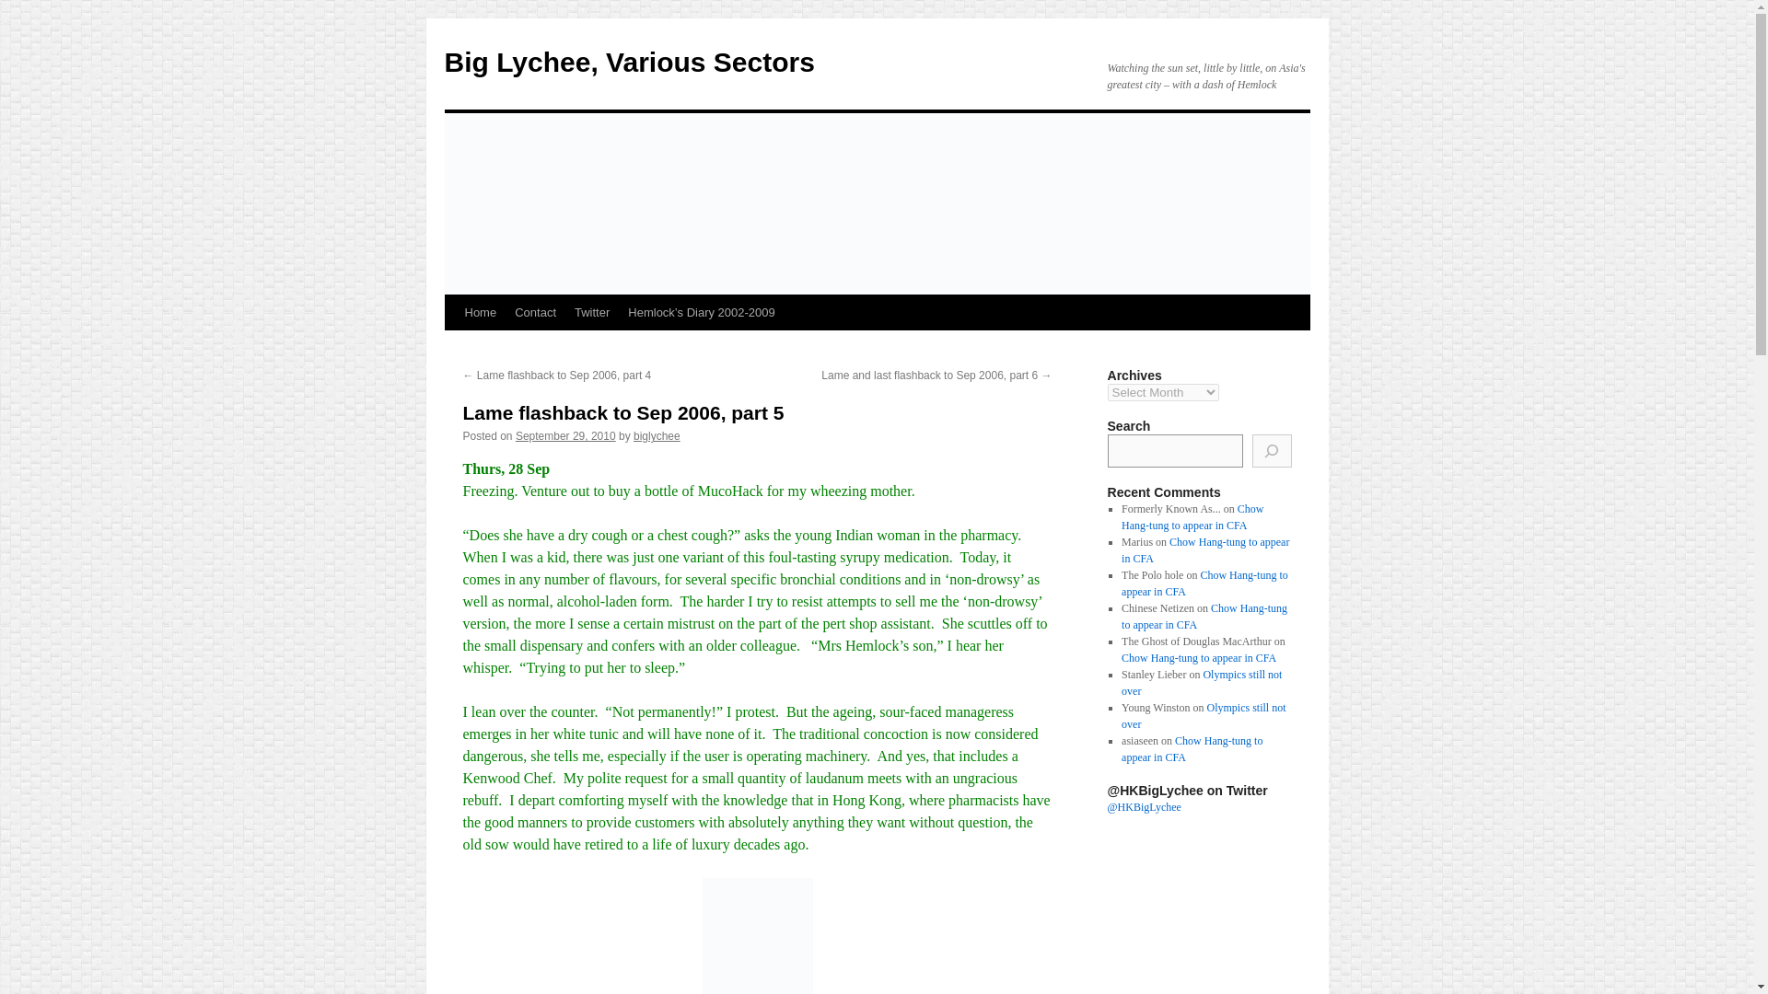 Image resolution: width=1768 pixels, height=994 pixels. Describe the element at coordinates (1204, 584) in the screenshot. I see `Chow Hang-tung to appear in CFA` at that location.